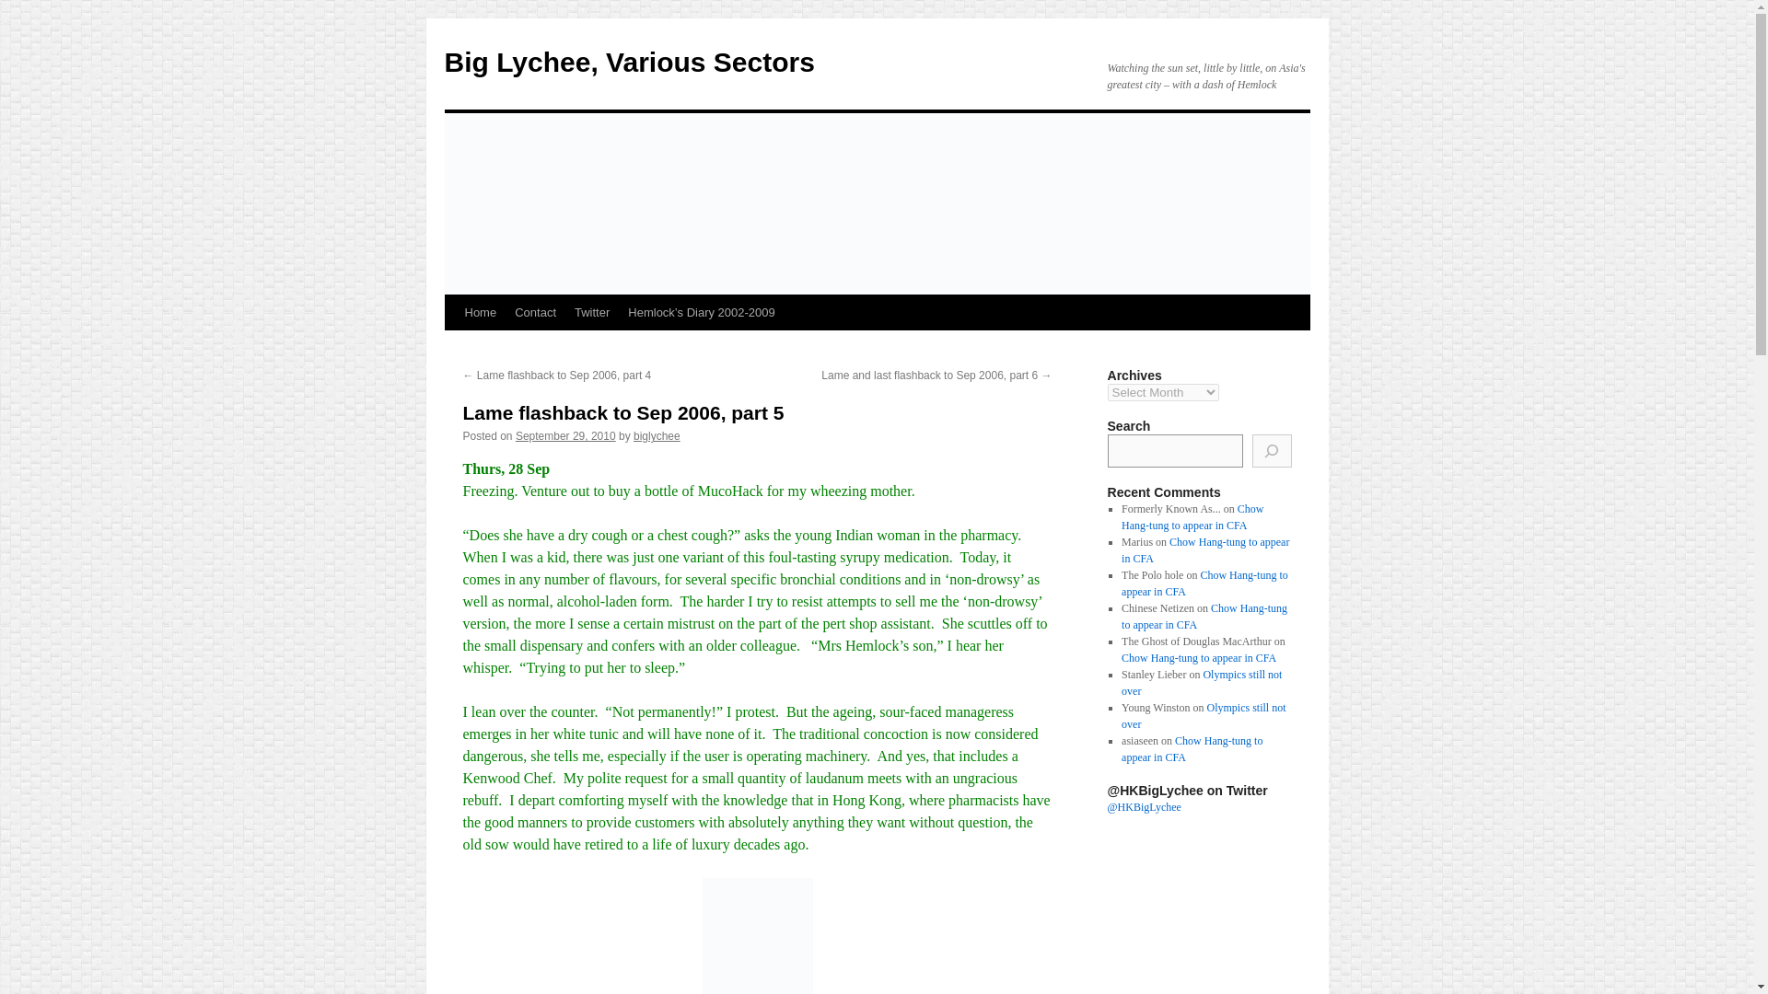 Image resolution: width=1768 pixels, height=994 pixels. Describe the element at coordinates (1204, 584) in the screenshot. I see `Chow Hang-tung to appear in CFA` at that location.